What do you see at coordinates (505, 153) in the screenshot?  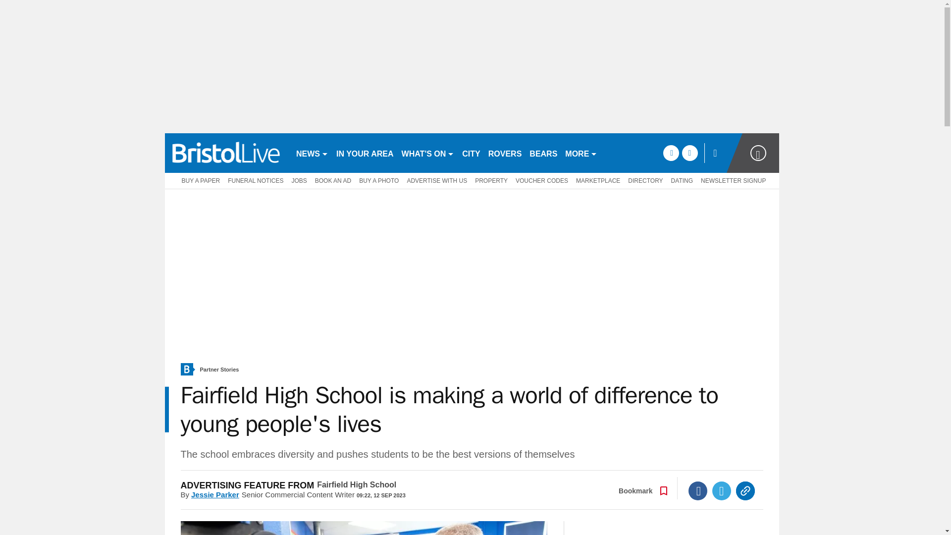 I see `ROVERS` at bounding box center [505, 153].